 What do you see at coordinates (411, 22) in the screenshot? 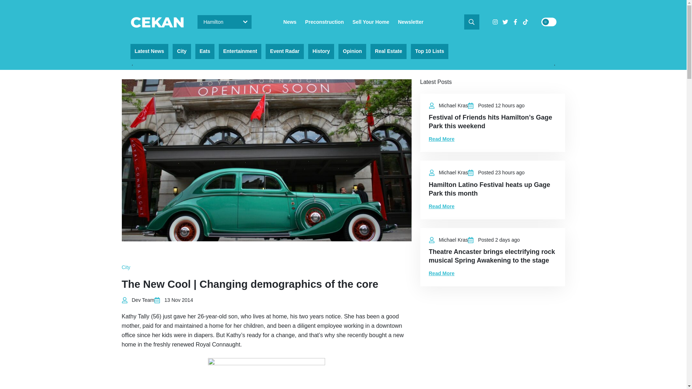
I see `Newsletter` at bounding box center [411, 22].